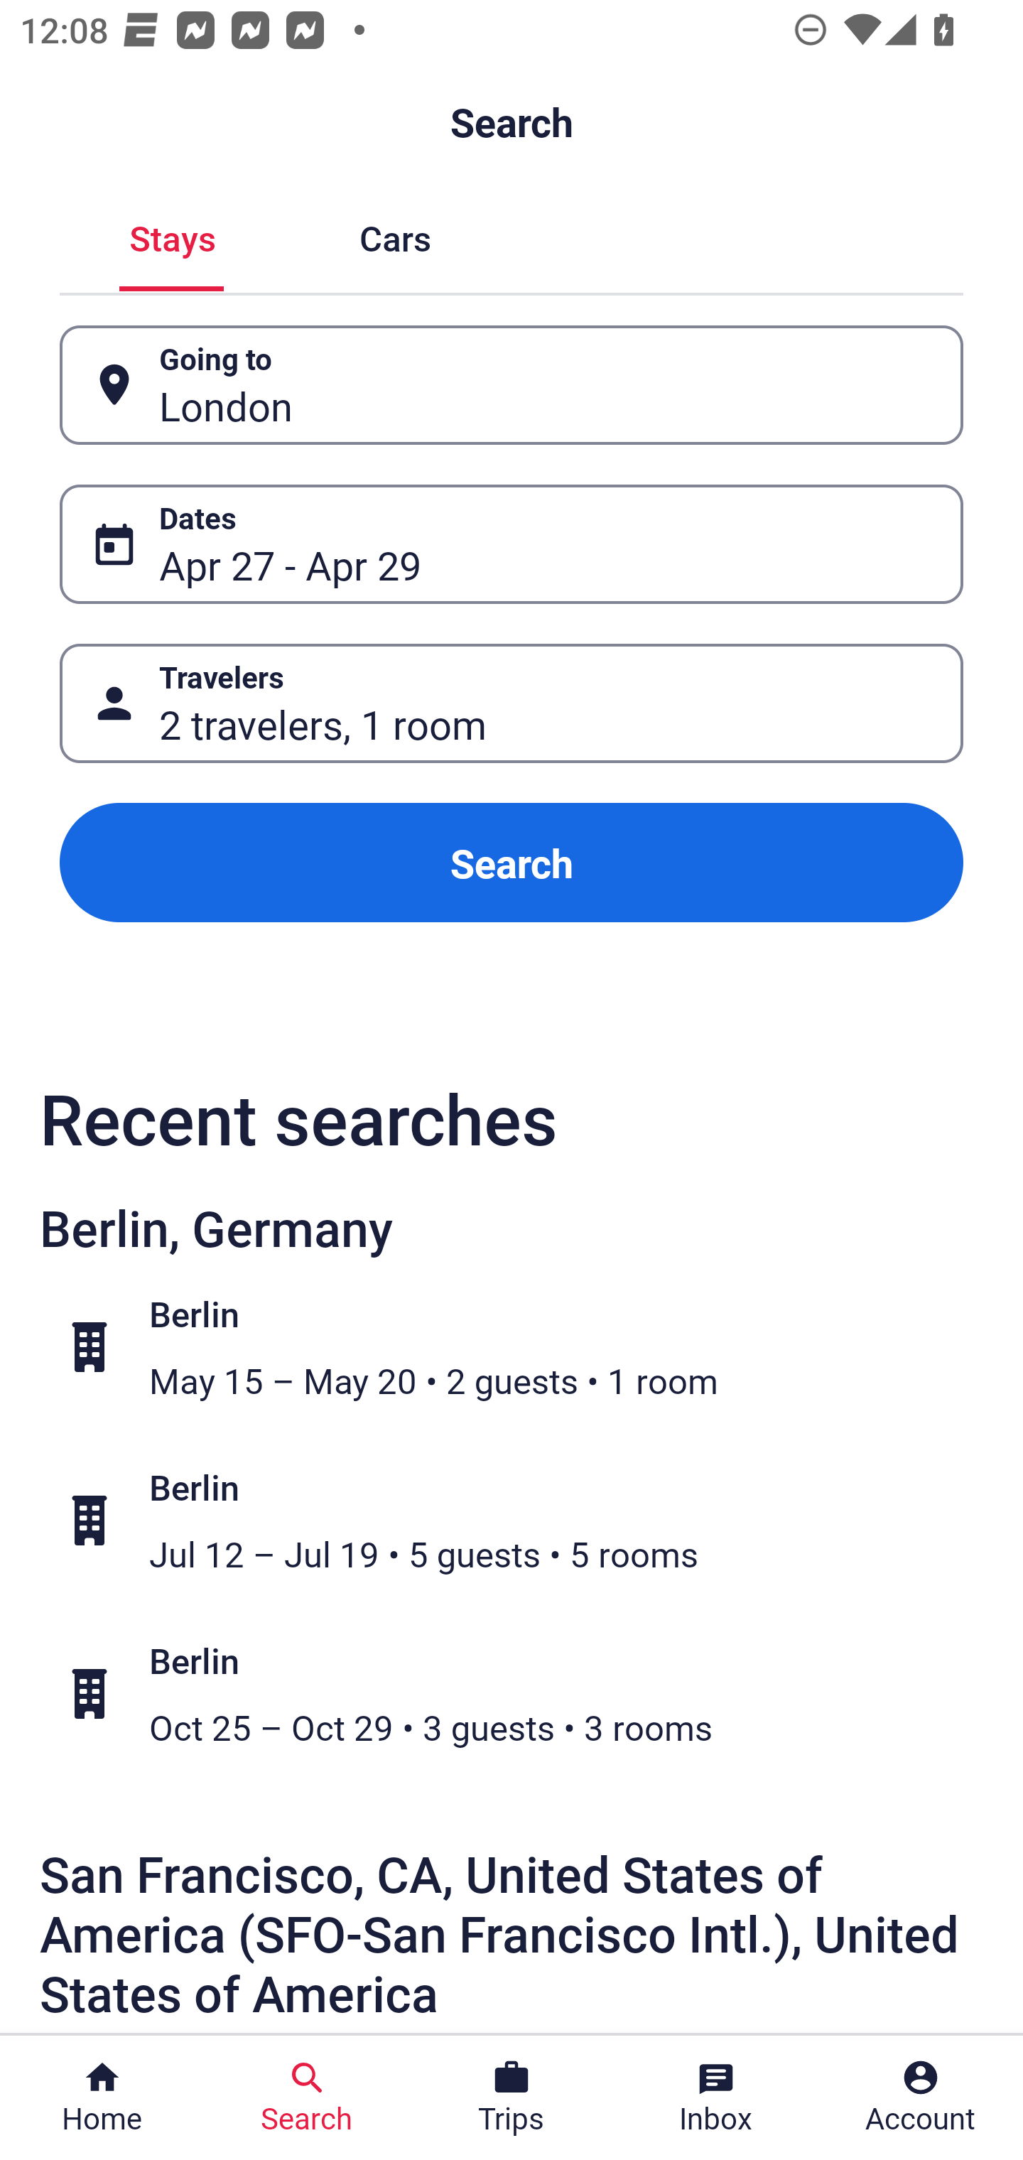 This screenshot has width=1023, height=2160. What do you see at coordinates (526, 1347) in the screenshot?
I see `Berlin May 15 – May 20 • 2 guests • 1 room` at bounding box center [526, 1347].